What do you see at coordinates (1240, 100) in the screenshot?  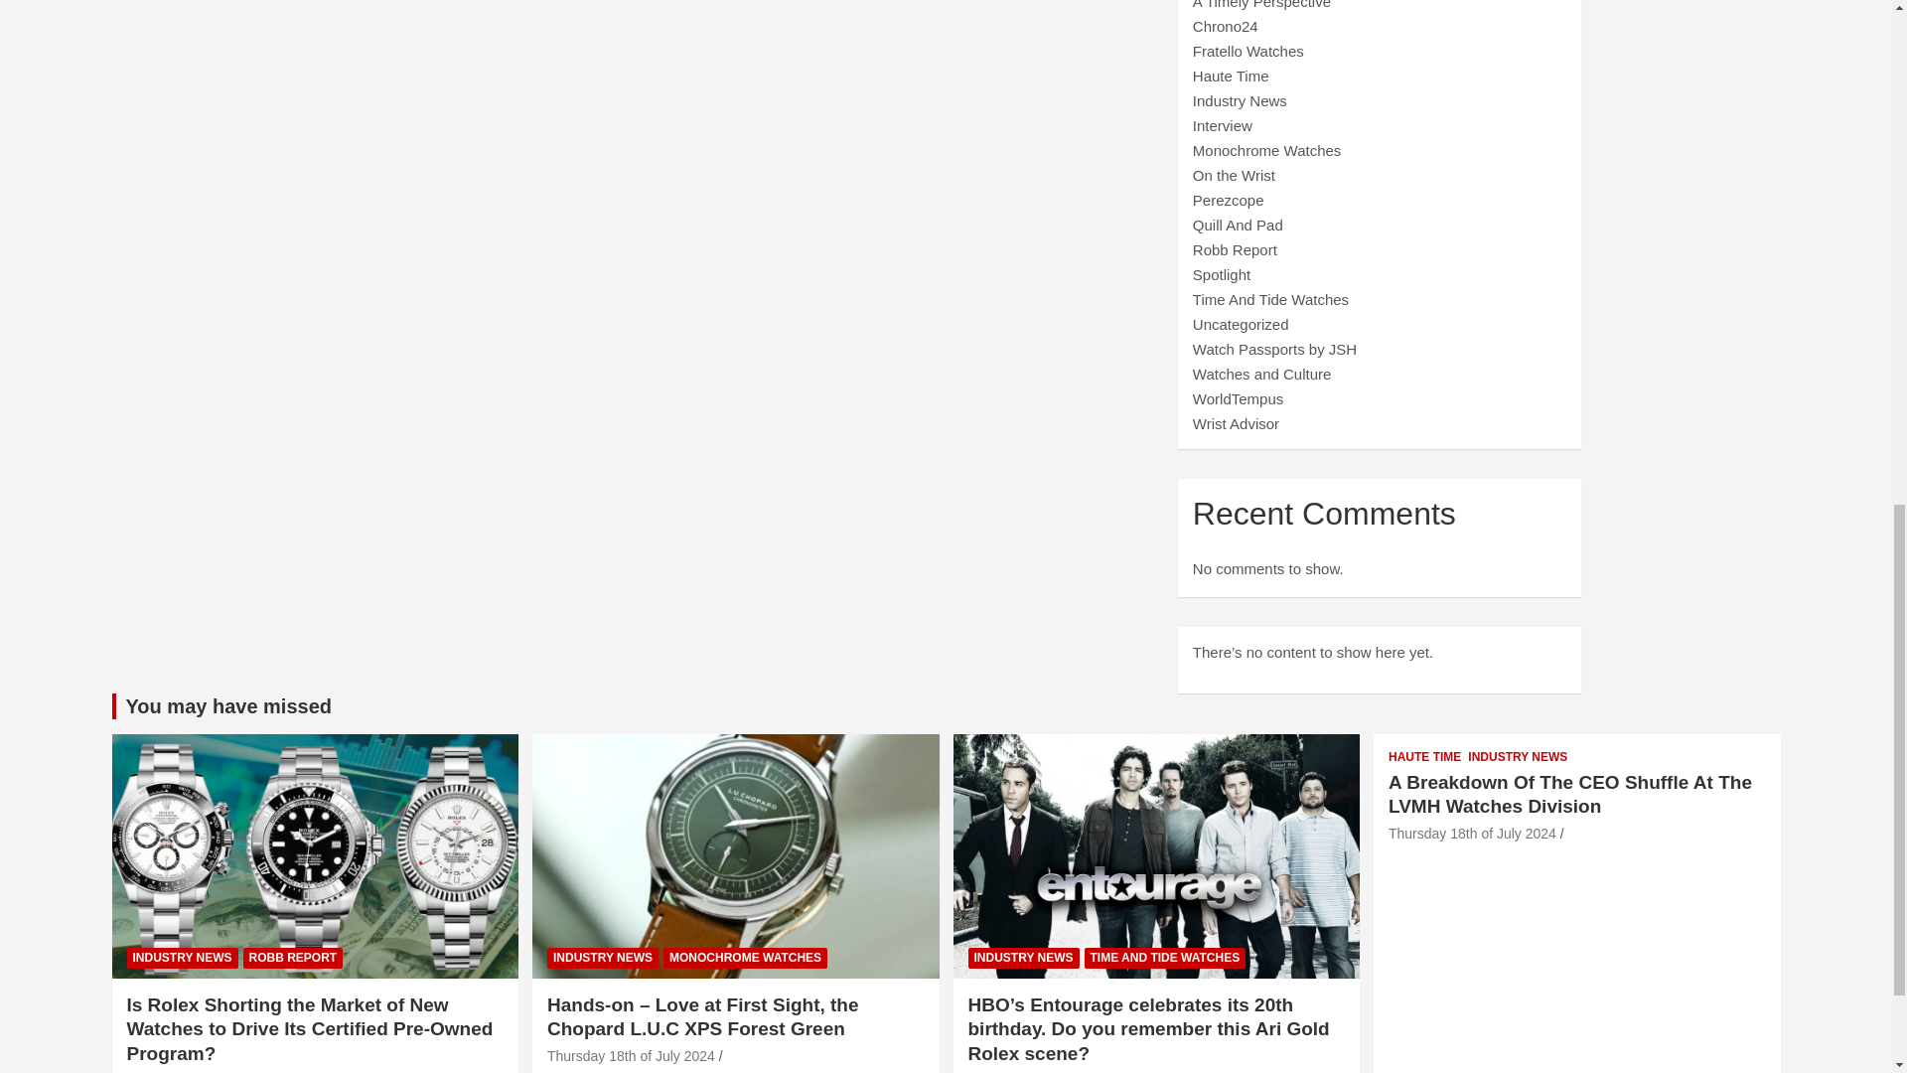 I see `Industry News` at bounding box center [1240, 100].